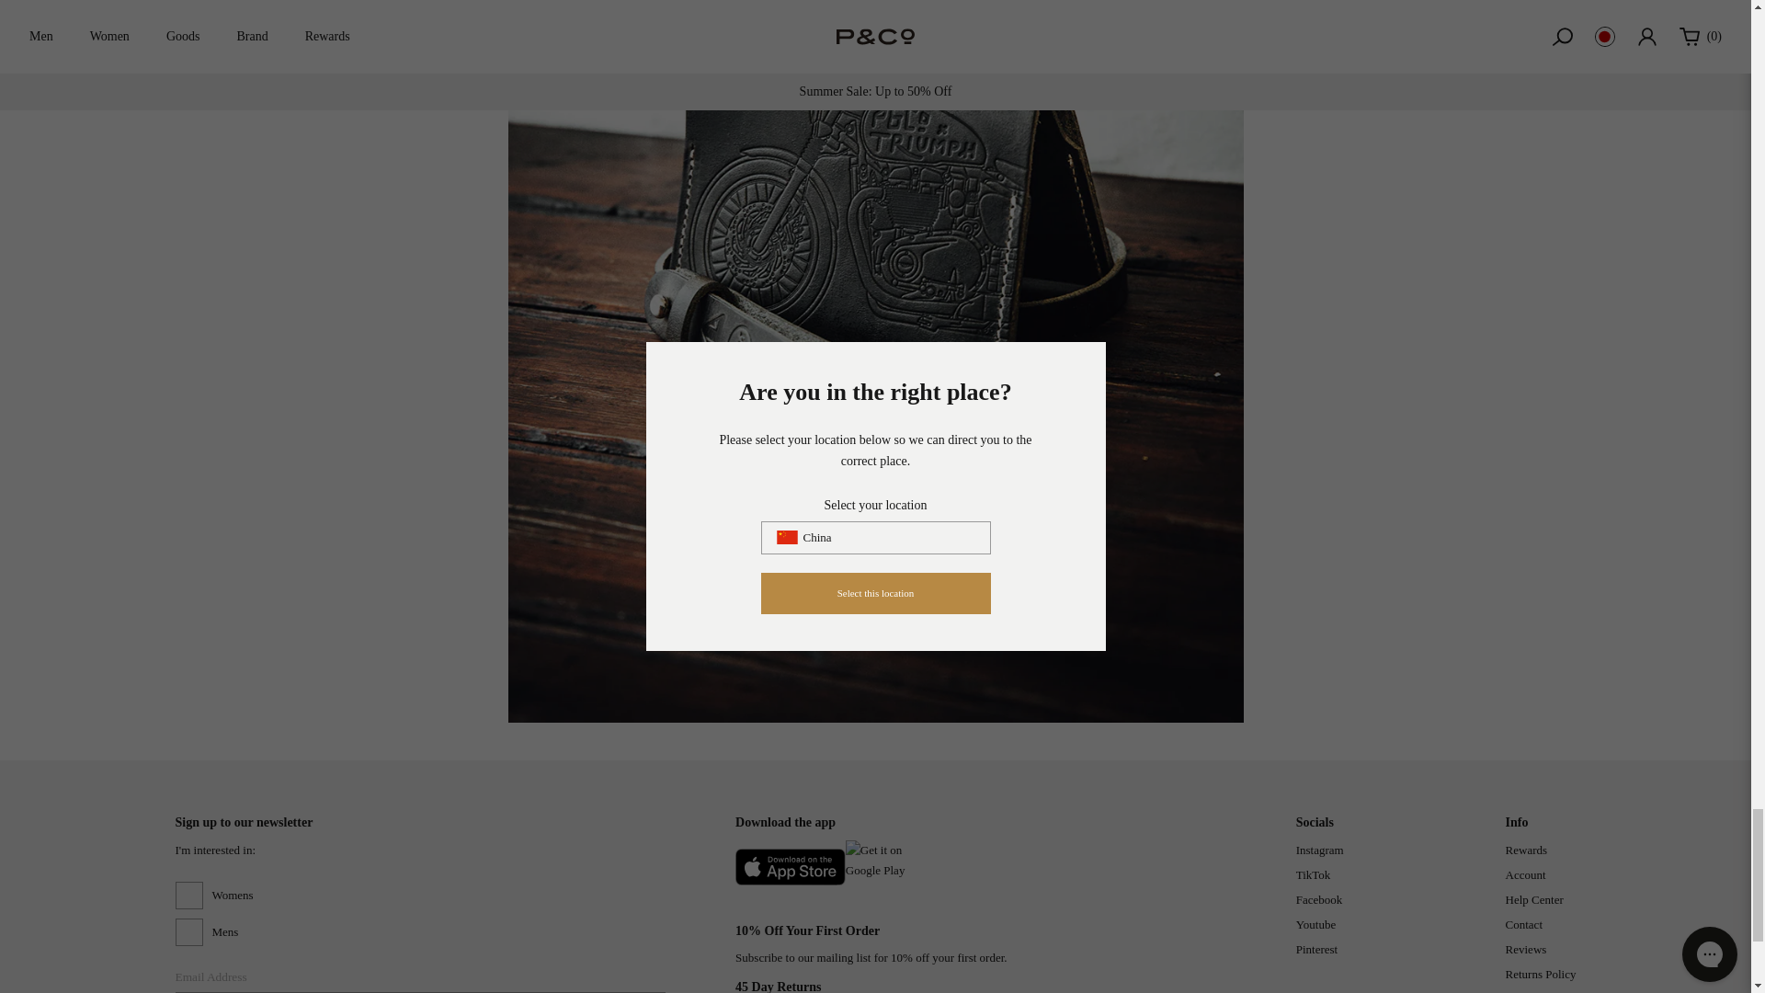 The width and height of the screenshot is (1765, 993). Describe the element at coordinates (1524, 924) in the screenshot. I see `Contact` at that location.